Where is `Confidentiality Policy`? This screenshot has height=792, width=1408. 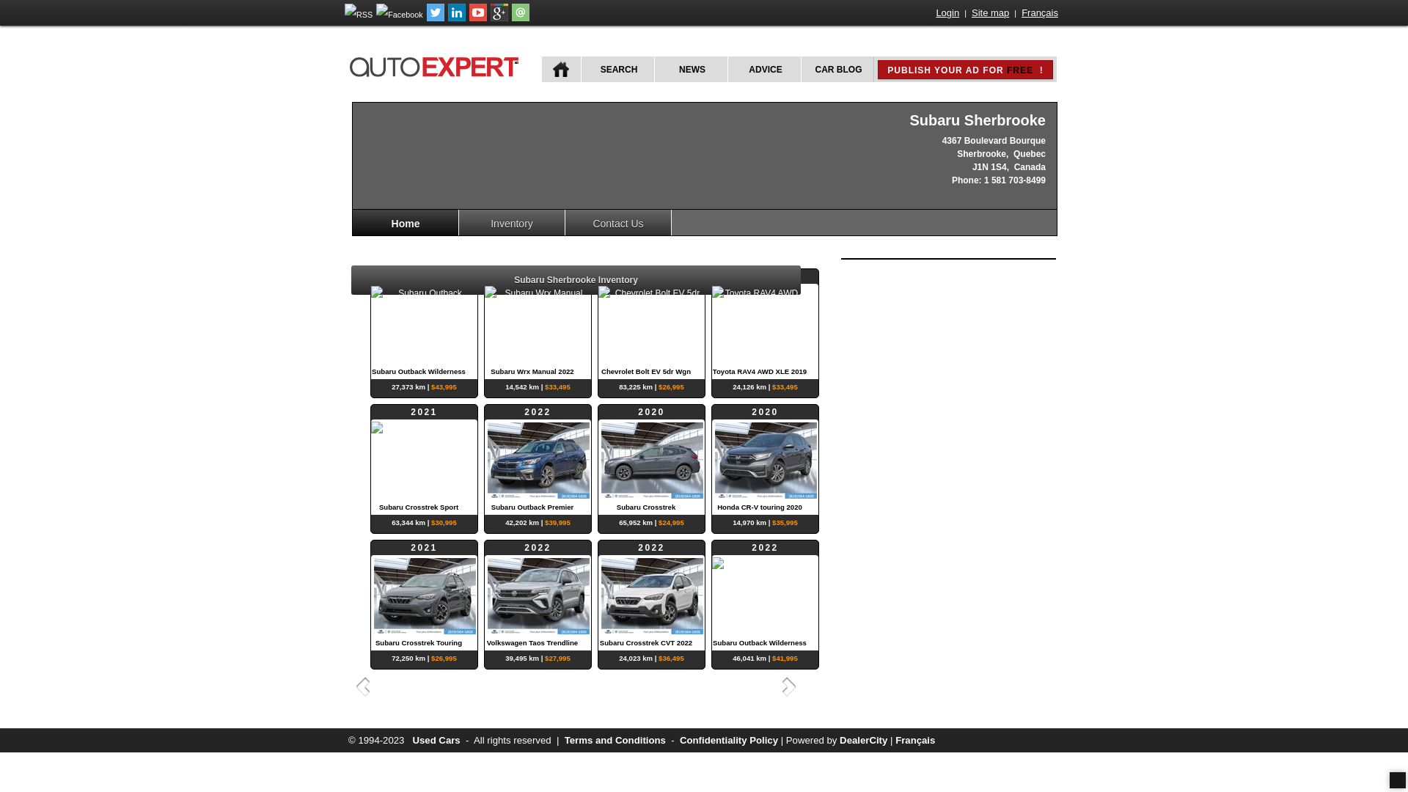
Confidentiality Policy is located at coordinates (729, 741).